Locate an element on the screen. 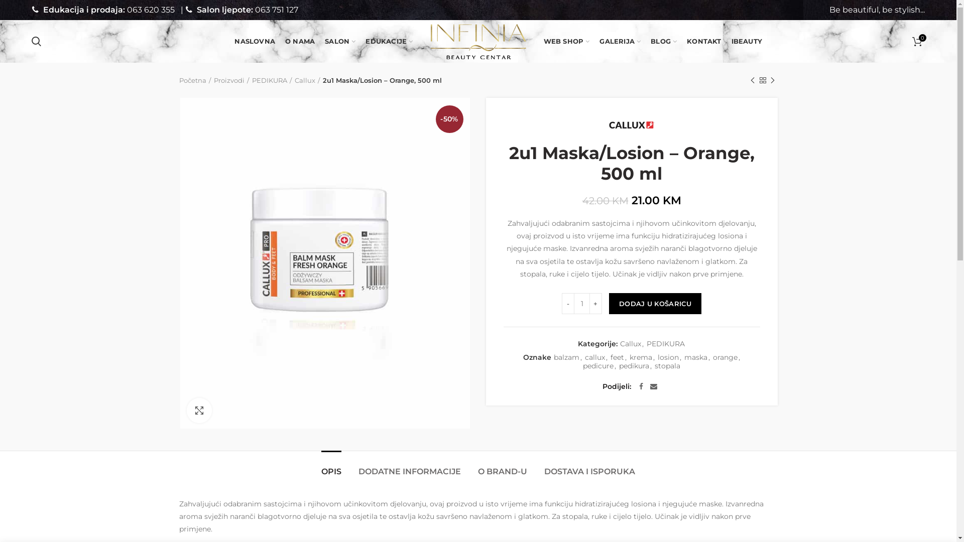  orange is located at coordinates (725, 357).